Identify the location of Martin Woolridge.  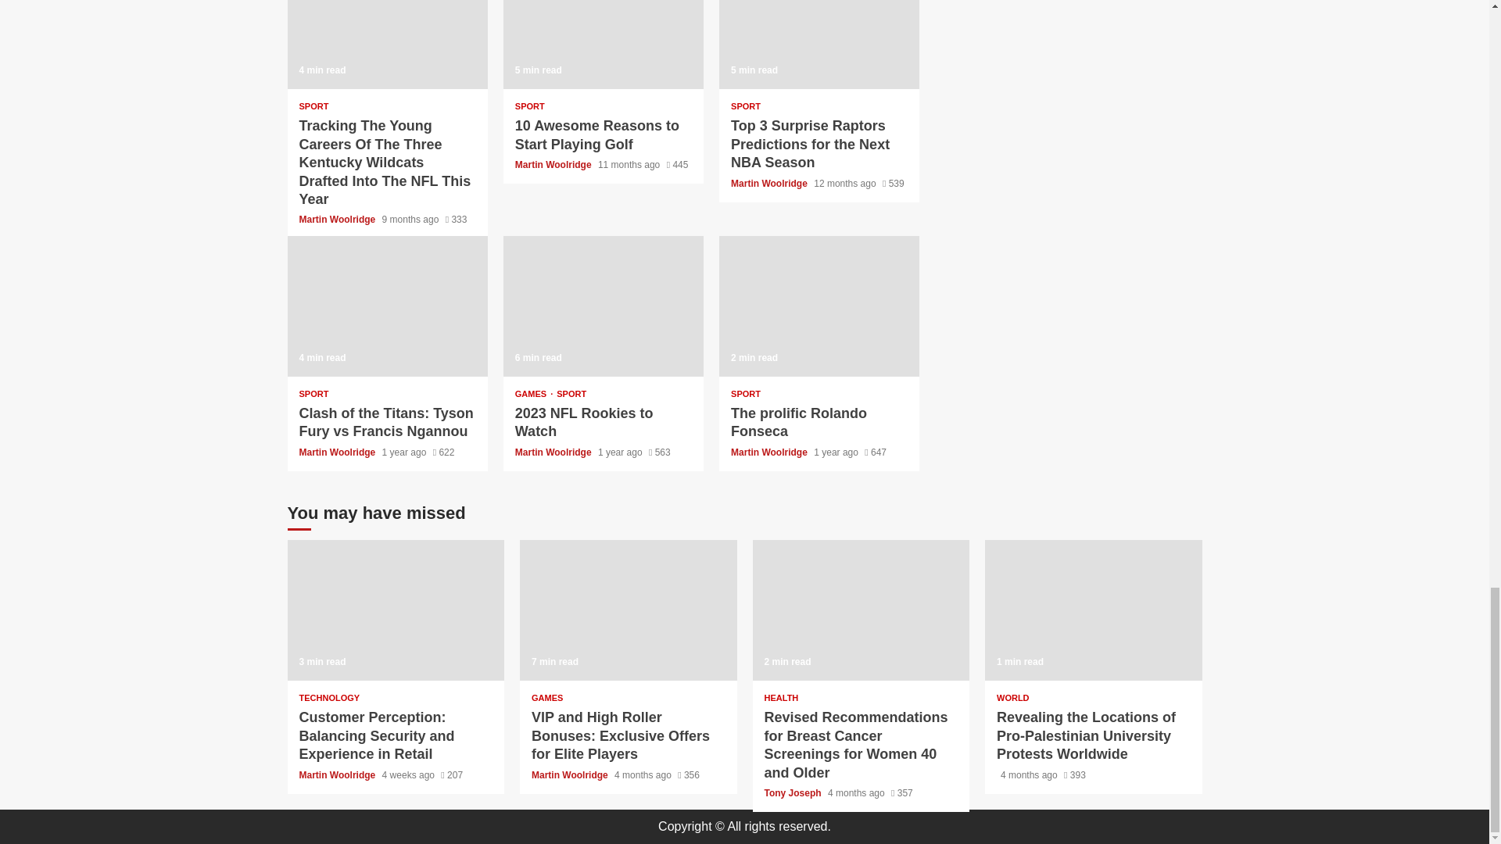
(338, 220).